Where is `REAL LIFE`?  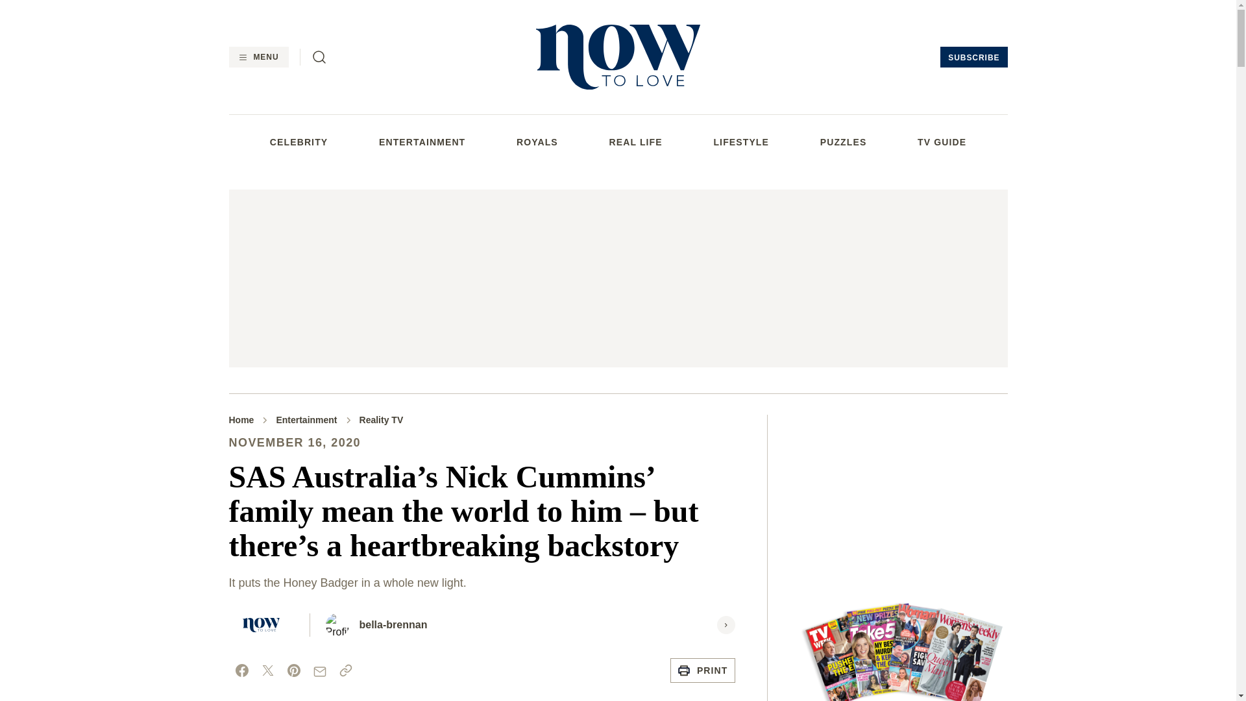
REAL LIFE is located at coordinates (636, 141).